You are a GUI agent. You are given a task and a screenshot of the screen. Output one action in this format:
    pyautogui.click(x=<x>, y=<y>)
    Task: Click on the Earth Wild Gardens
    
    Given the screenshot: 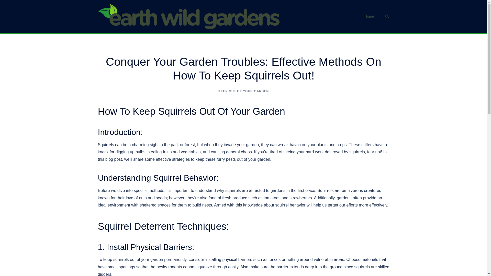 What is the action you would take?
    pyautogui.click(x=189, y=16)
    